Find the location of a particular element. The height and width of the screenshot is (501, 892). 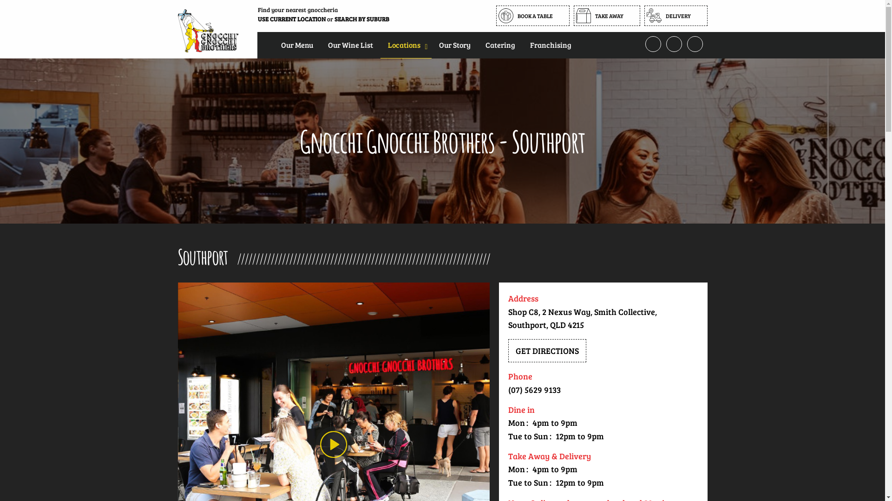

Locations is located at coordinates (406, 45).